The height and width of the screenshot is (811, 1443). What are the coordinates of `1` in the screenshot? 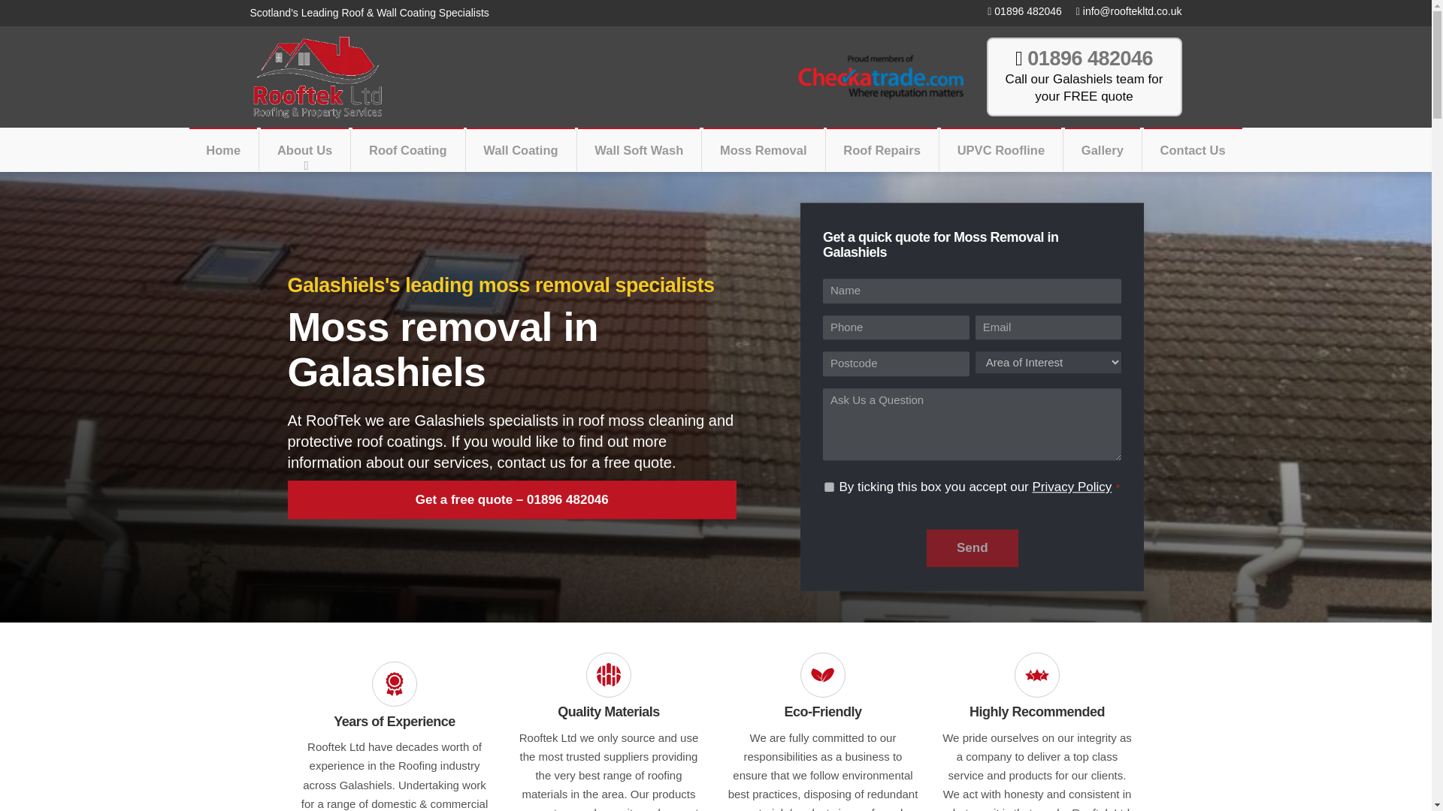 It's located at (828, 487).